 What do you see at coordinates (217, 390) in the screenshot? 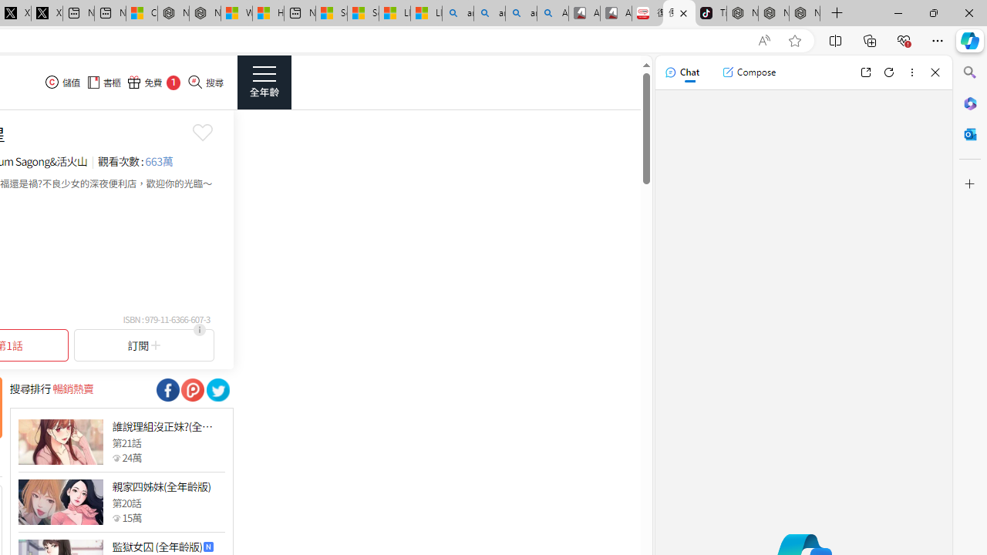
I see `Class: socialShare` at bounding box center [217, 390].